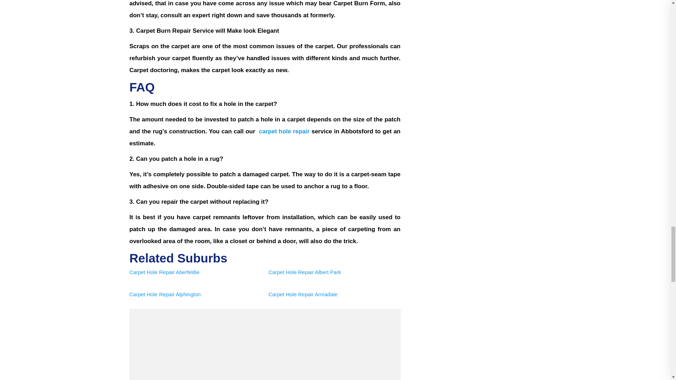 Image resolution: width=676 pixels, height=380 pixels. Describe the element at coordinates (304, 272) in the screenshot. I see `Carpet Hole Repair Albert Park` at that location.